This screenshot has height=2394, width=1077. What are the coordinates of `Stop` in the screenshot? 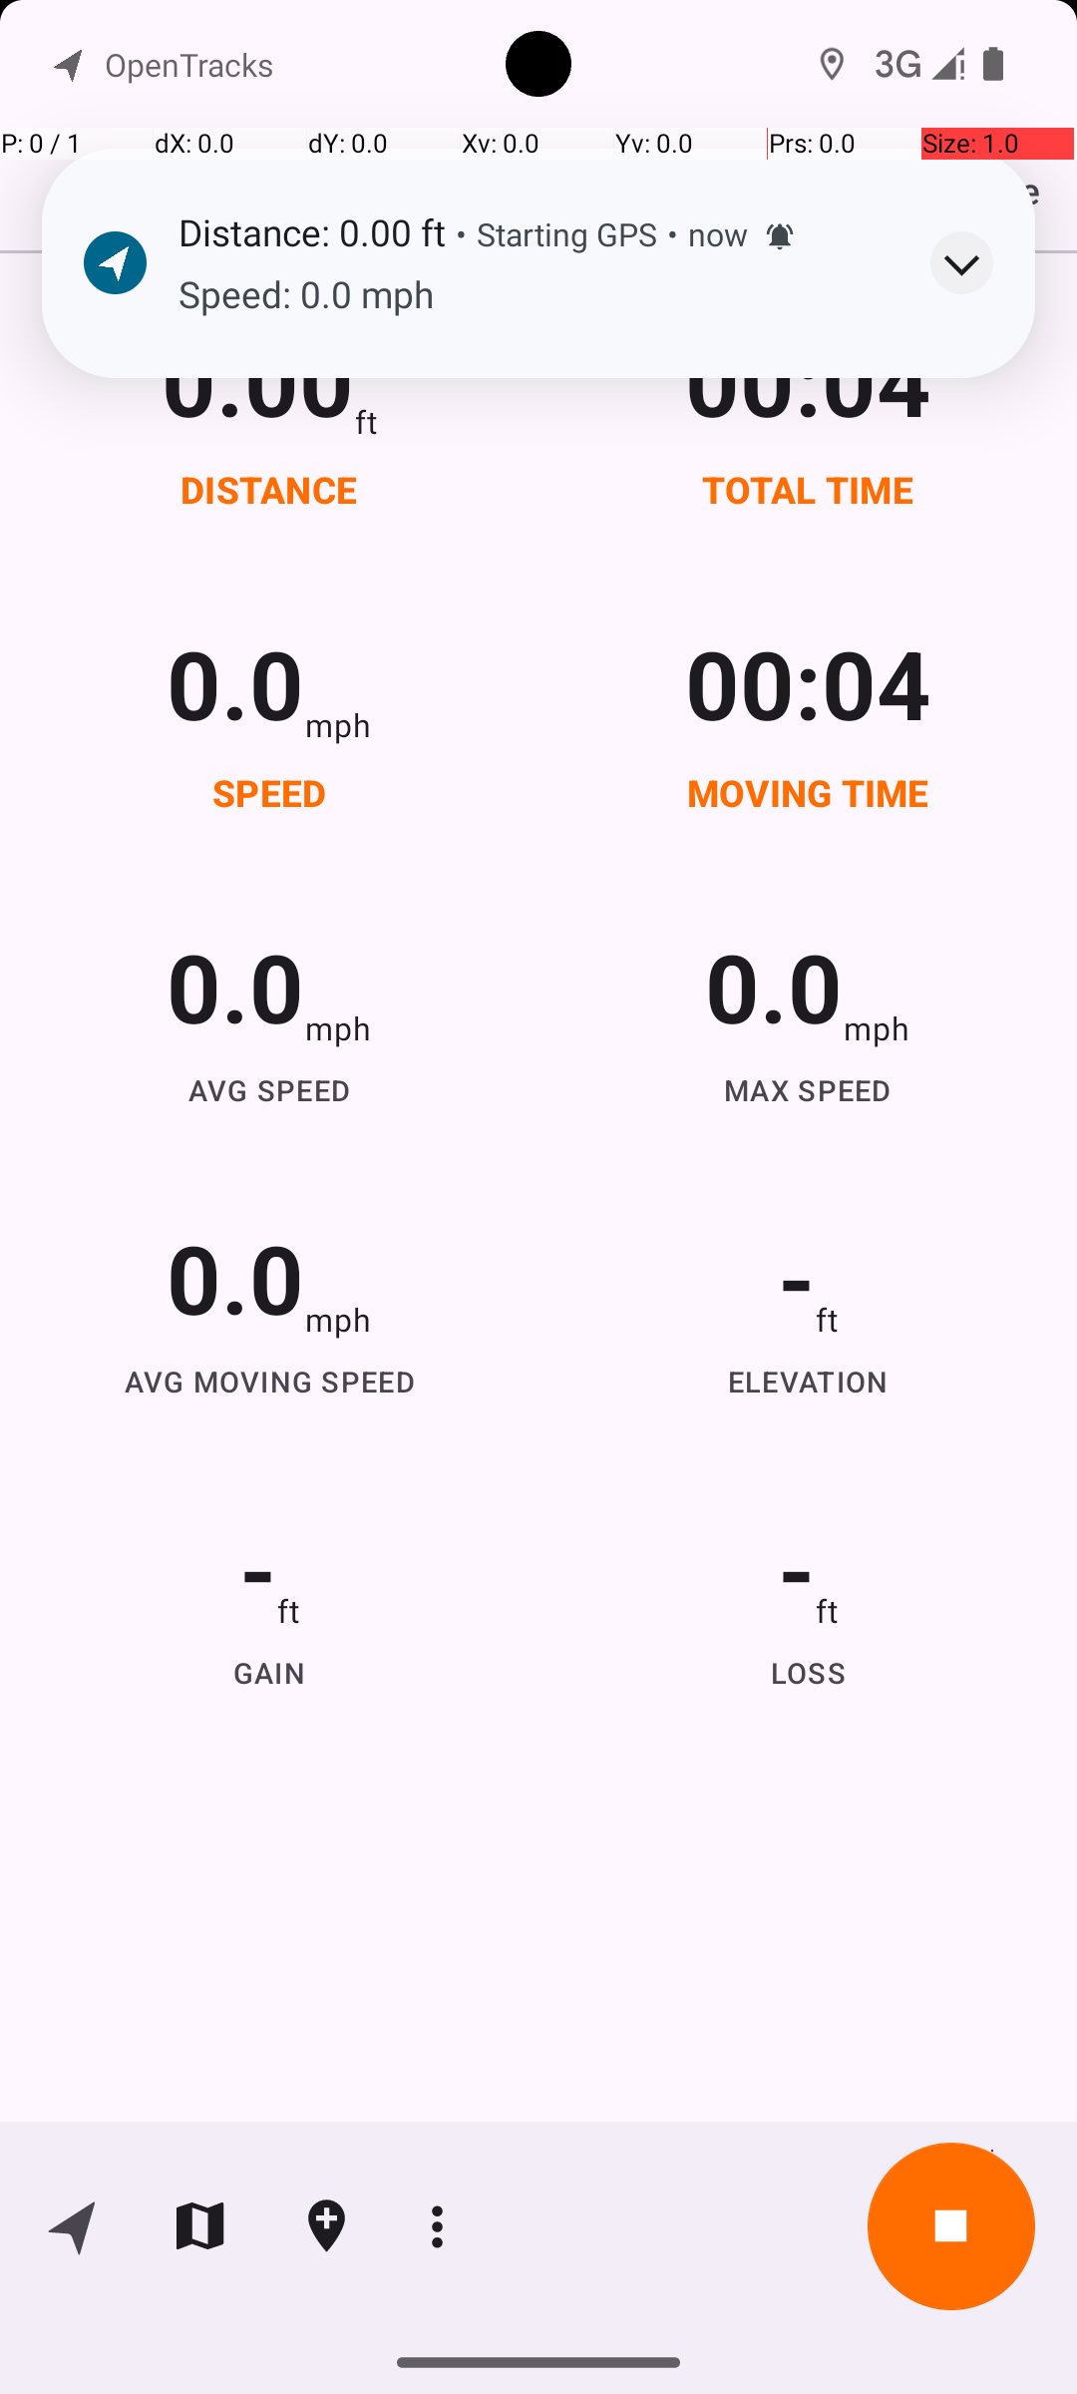 It's located at (951, 2226).